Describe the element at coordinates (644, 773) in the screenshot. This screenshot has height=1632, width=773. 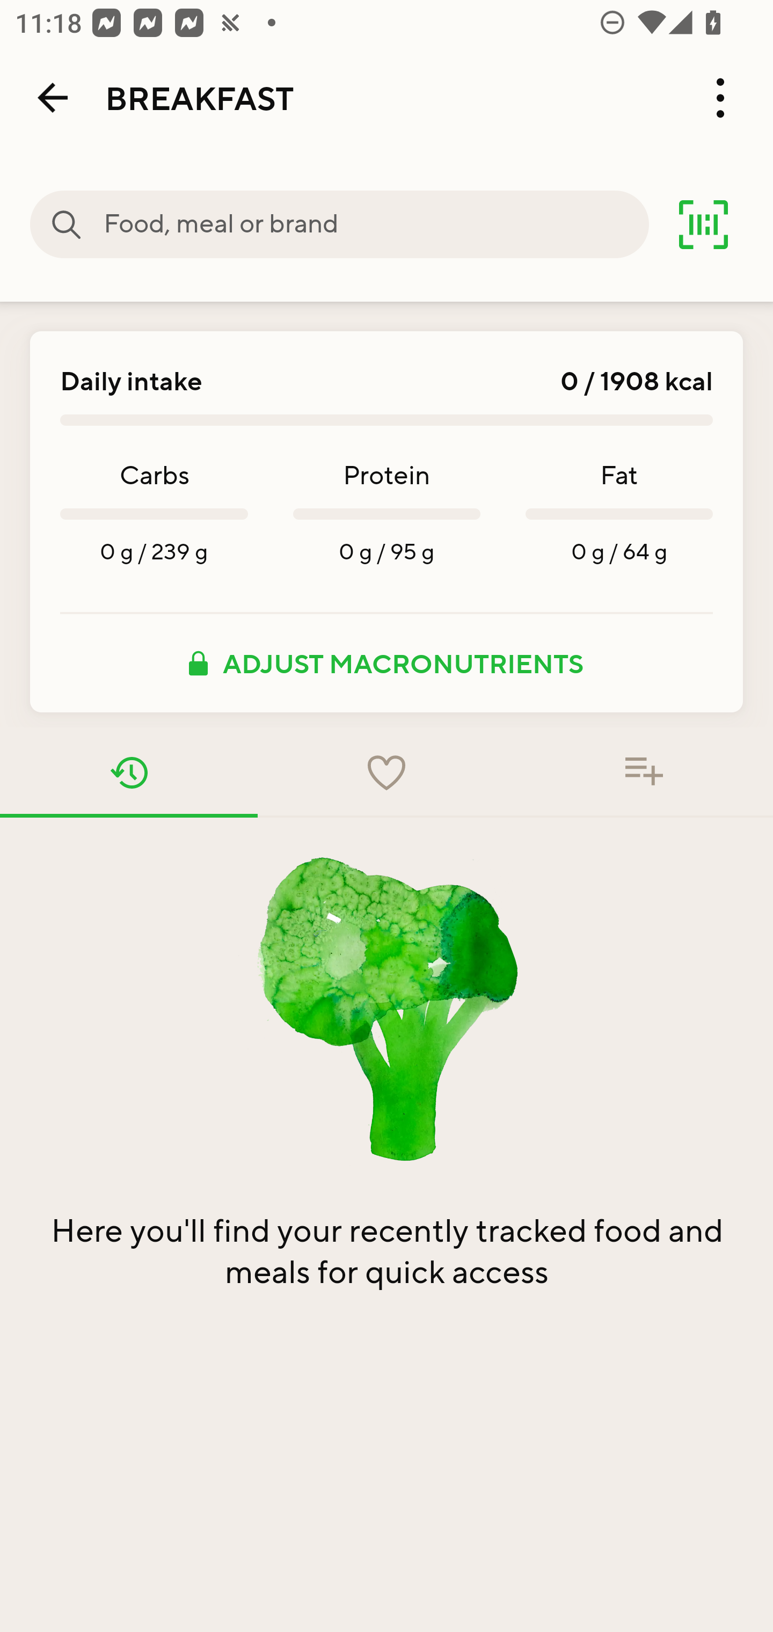
I see `Food added` at that location.